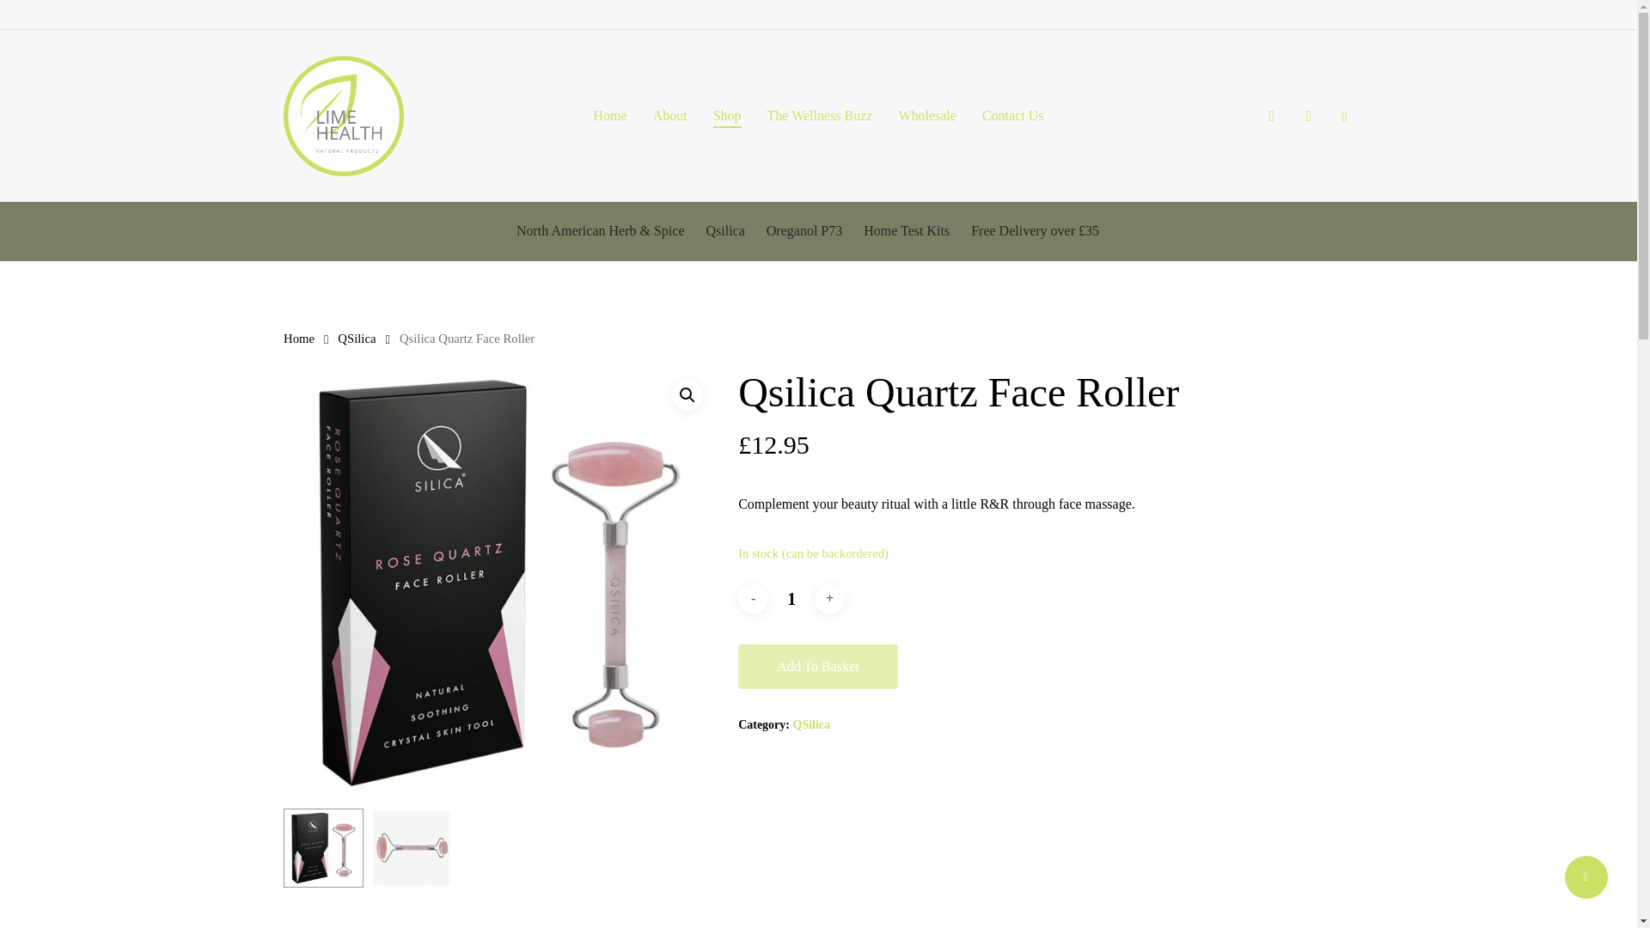 This screenshot has width=1650, height=928. Describe the element at coordinates (791, 598) in the screenshot. I see `1` at that location.